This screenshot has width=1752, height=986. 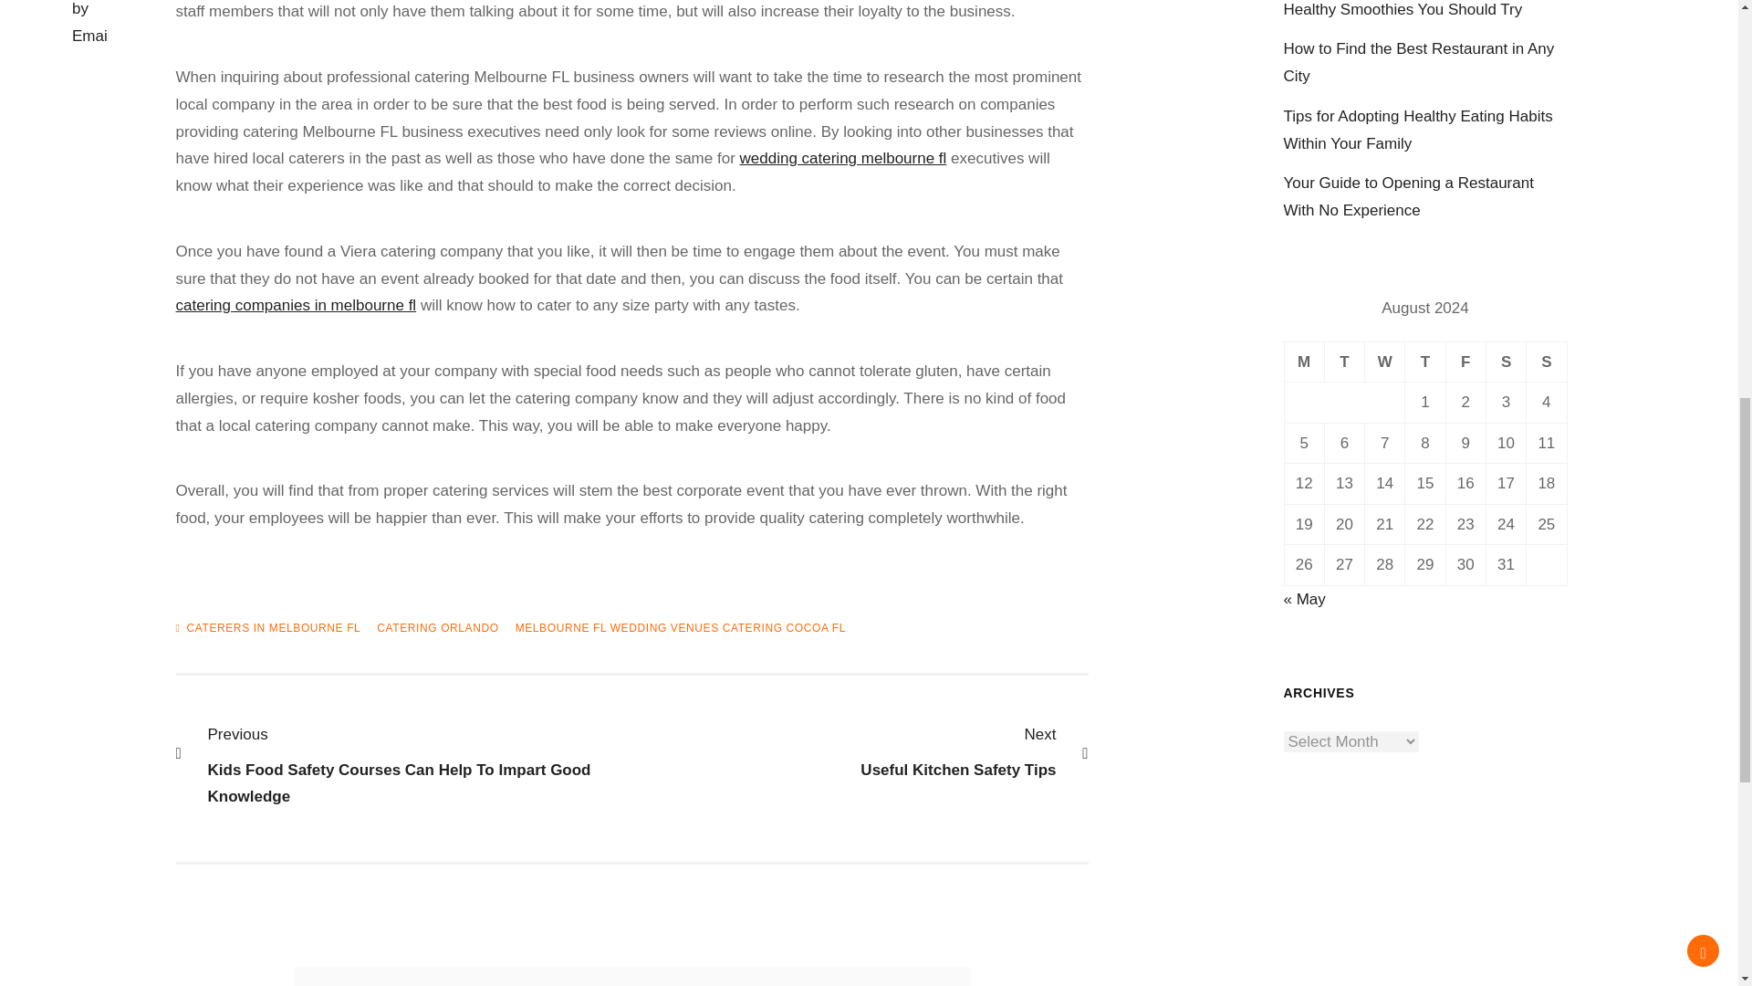 I want to click on Thursday, so click(x=1425, y=362).